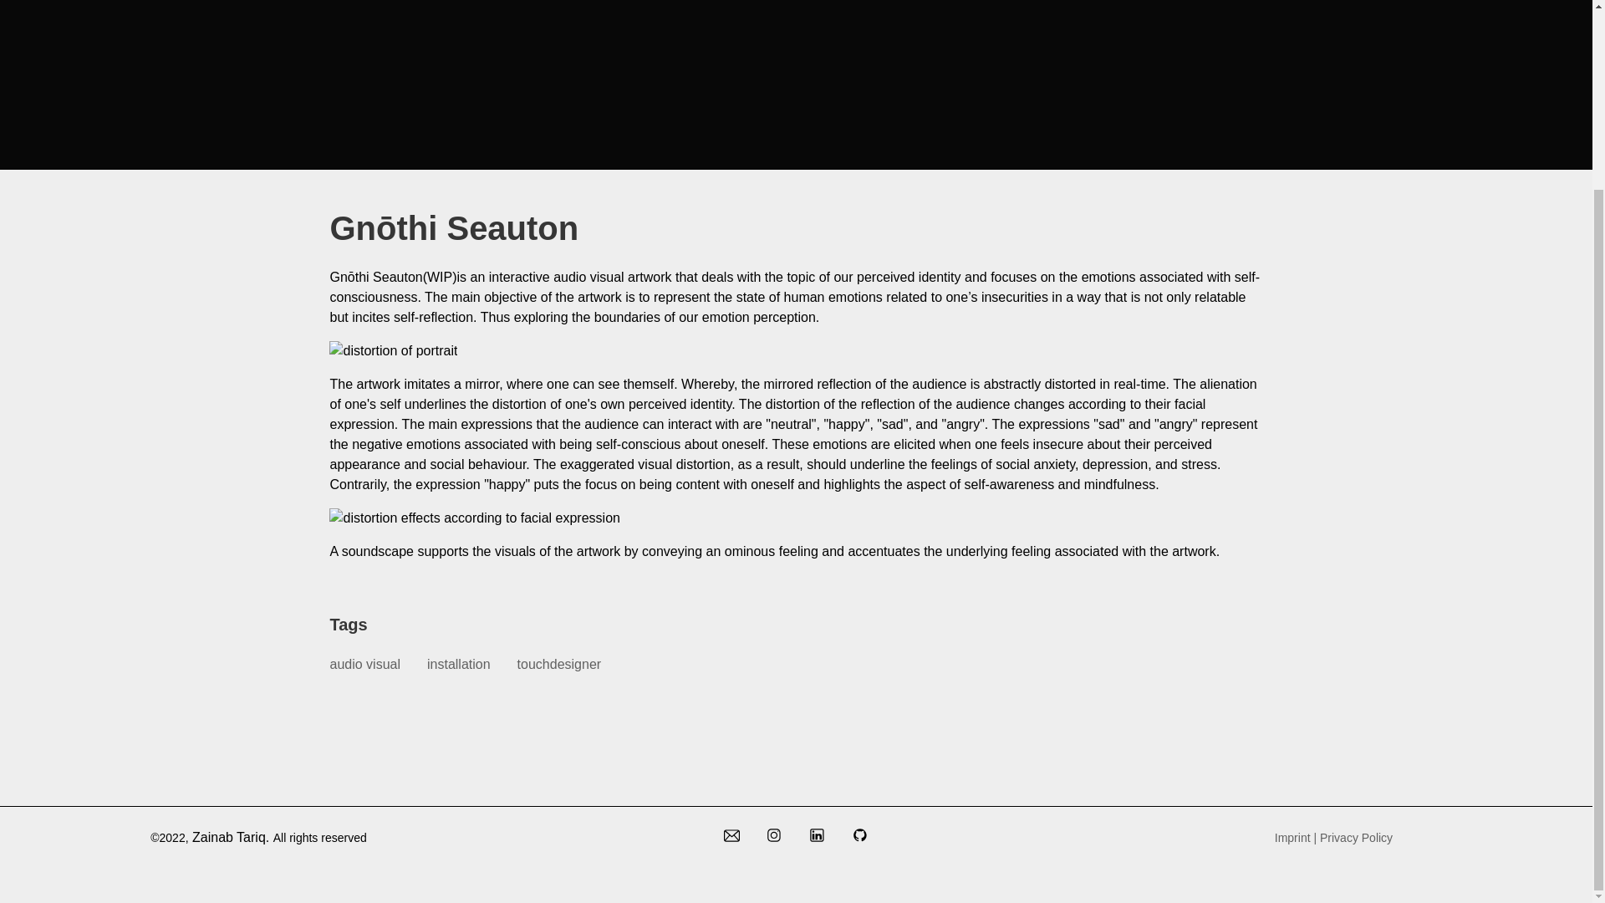  What do you see at coordinates (559, 664) in the screenshot?
I see `touchdesigner` at bounding box center [559, 664].